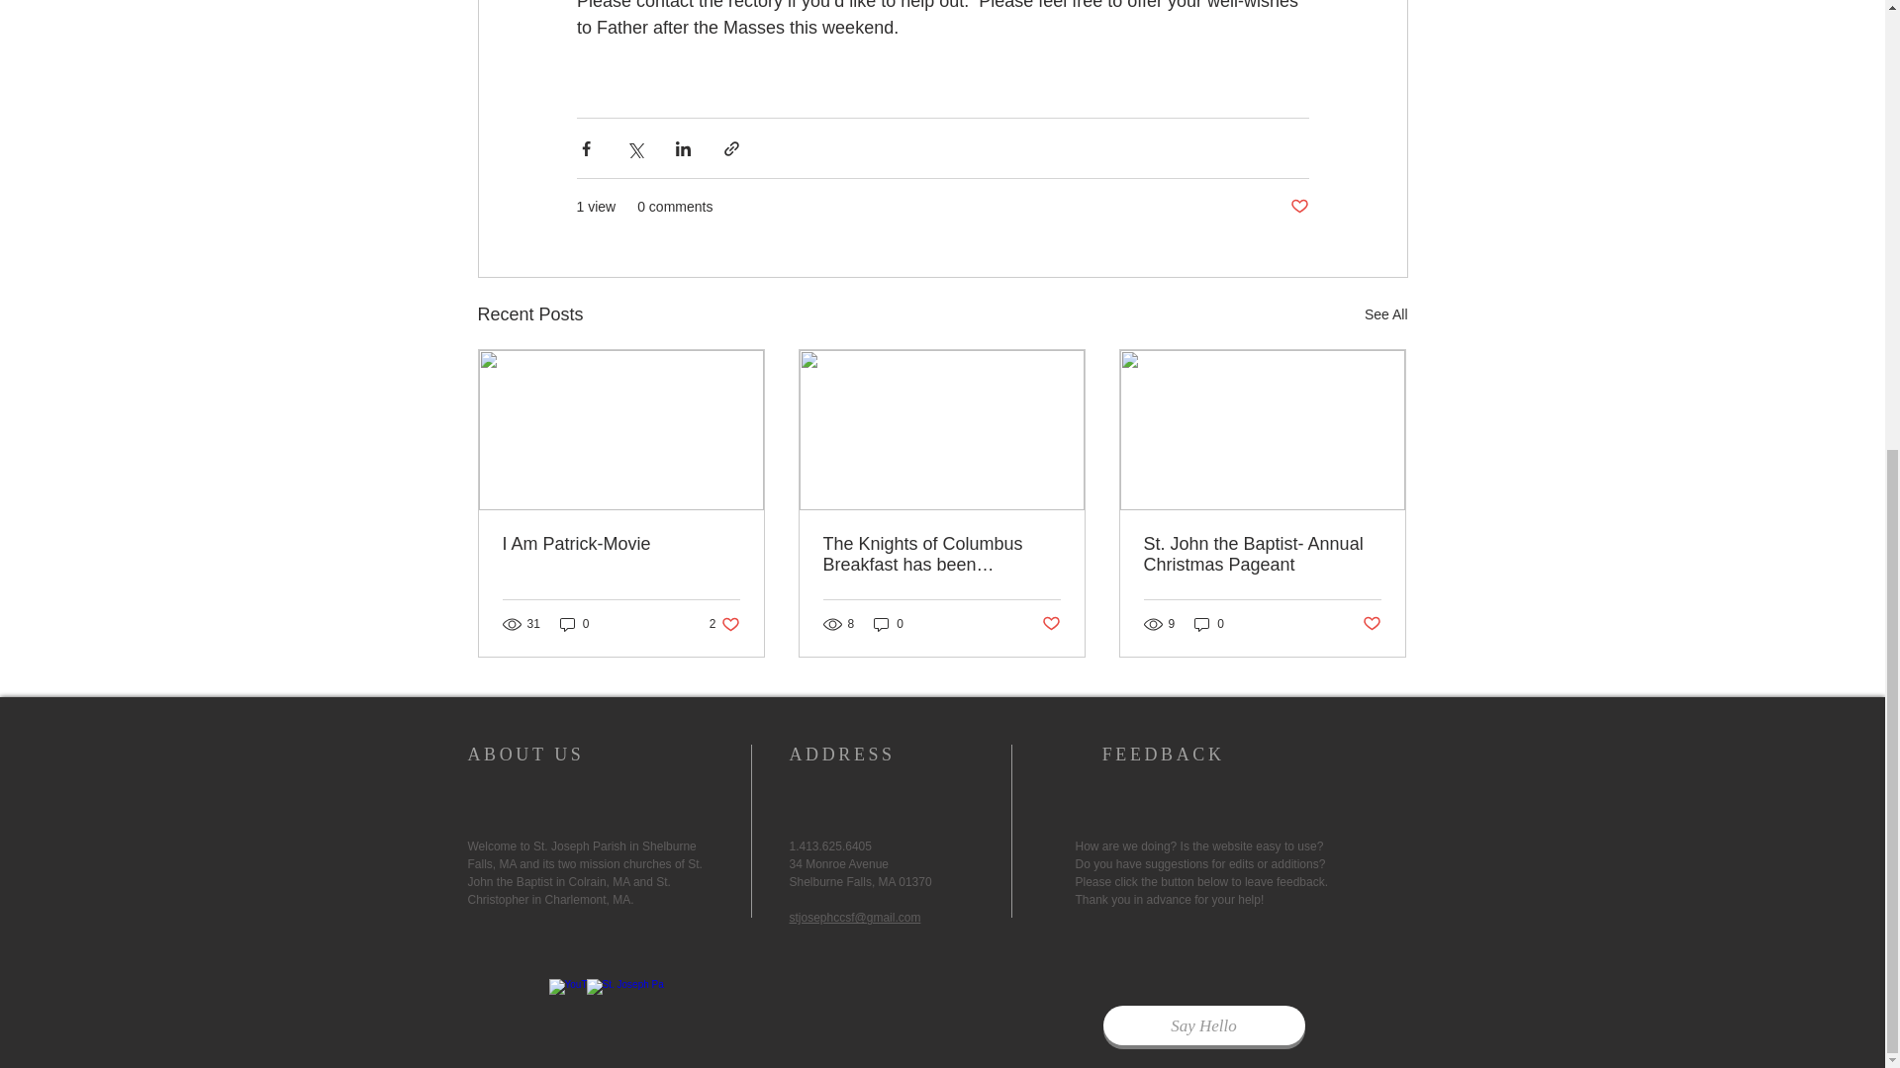  I want to click on The Knights of Columbus Breakfast has been postponed!, so click(941, 555).